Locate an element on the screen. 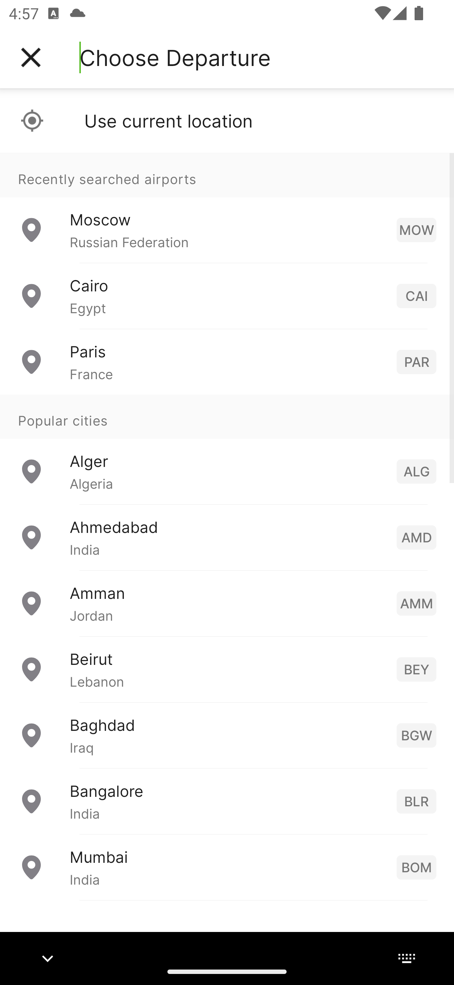 Image resolution: width=454 pixels, height=985 pixels. Baghdad Iraq BGW is located at coordinates (227, 735).